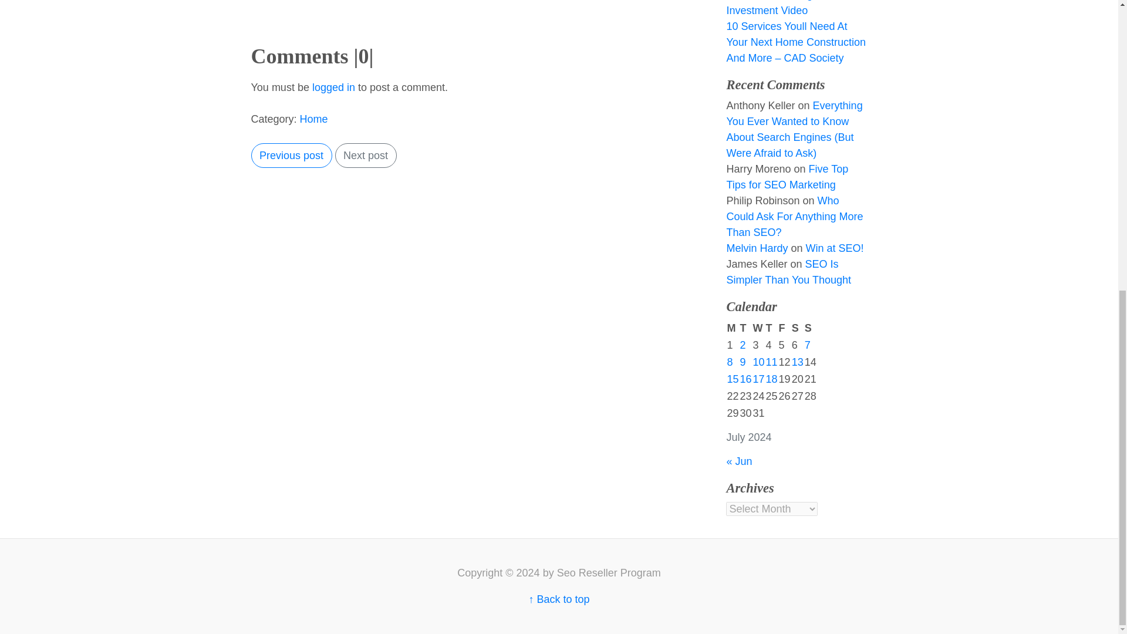 The width and height of the screenshot is (1127, 634). What do you see at coordinates (771, 362) in the screenshot?
I see `11` at bounding box center [771, 362].